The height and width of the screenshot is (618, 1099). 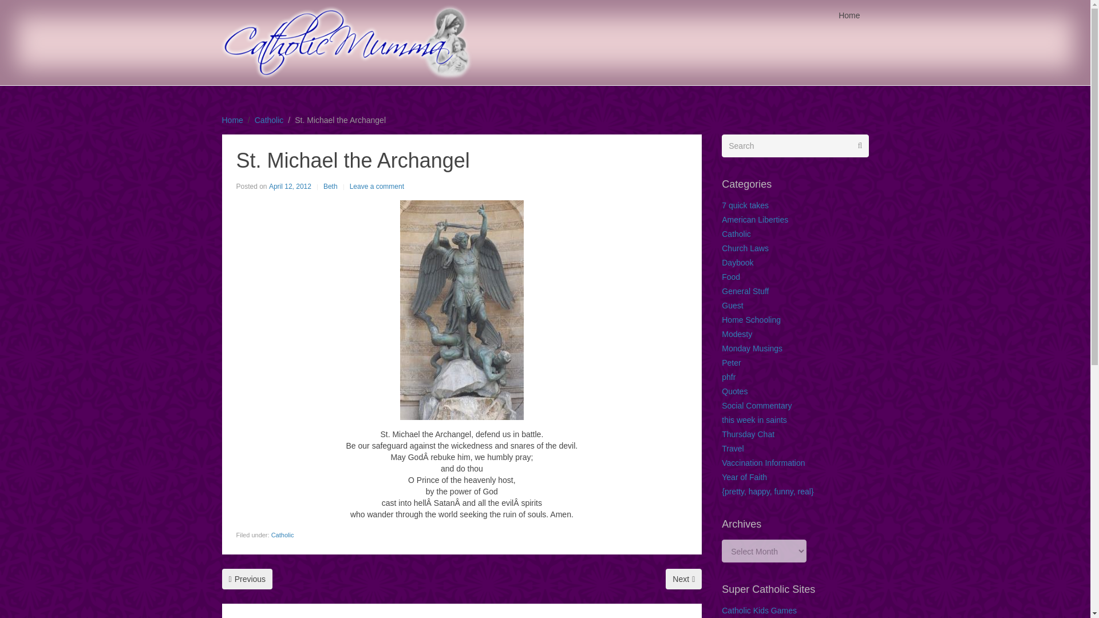 I want to click on Travel, so click(x=733, y=449).